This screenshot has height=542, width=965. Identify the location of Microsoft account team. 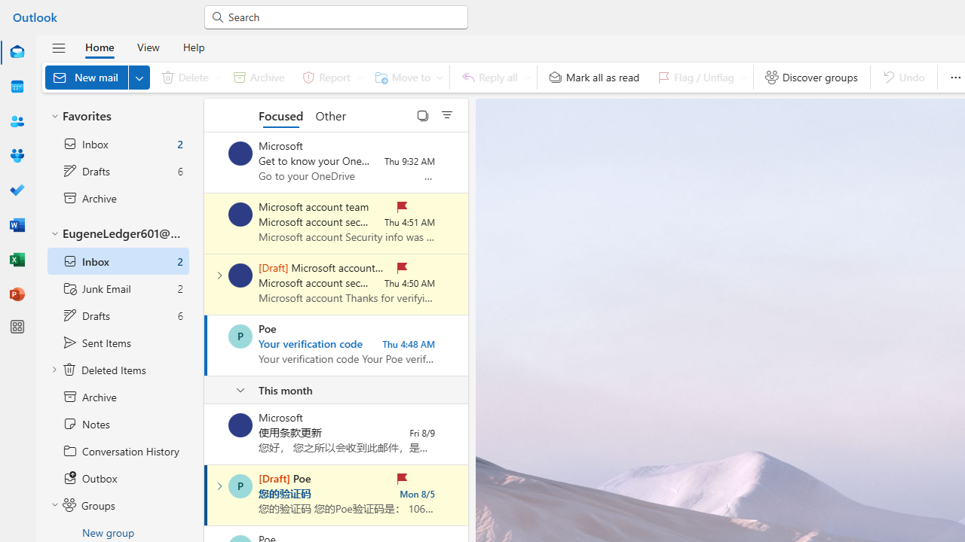
(240, 276).